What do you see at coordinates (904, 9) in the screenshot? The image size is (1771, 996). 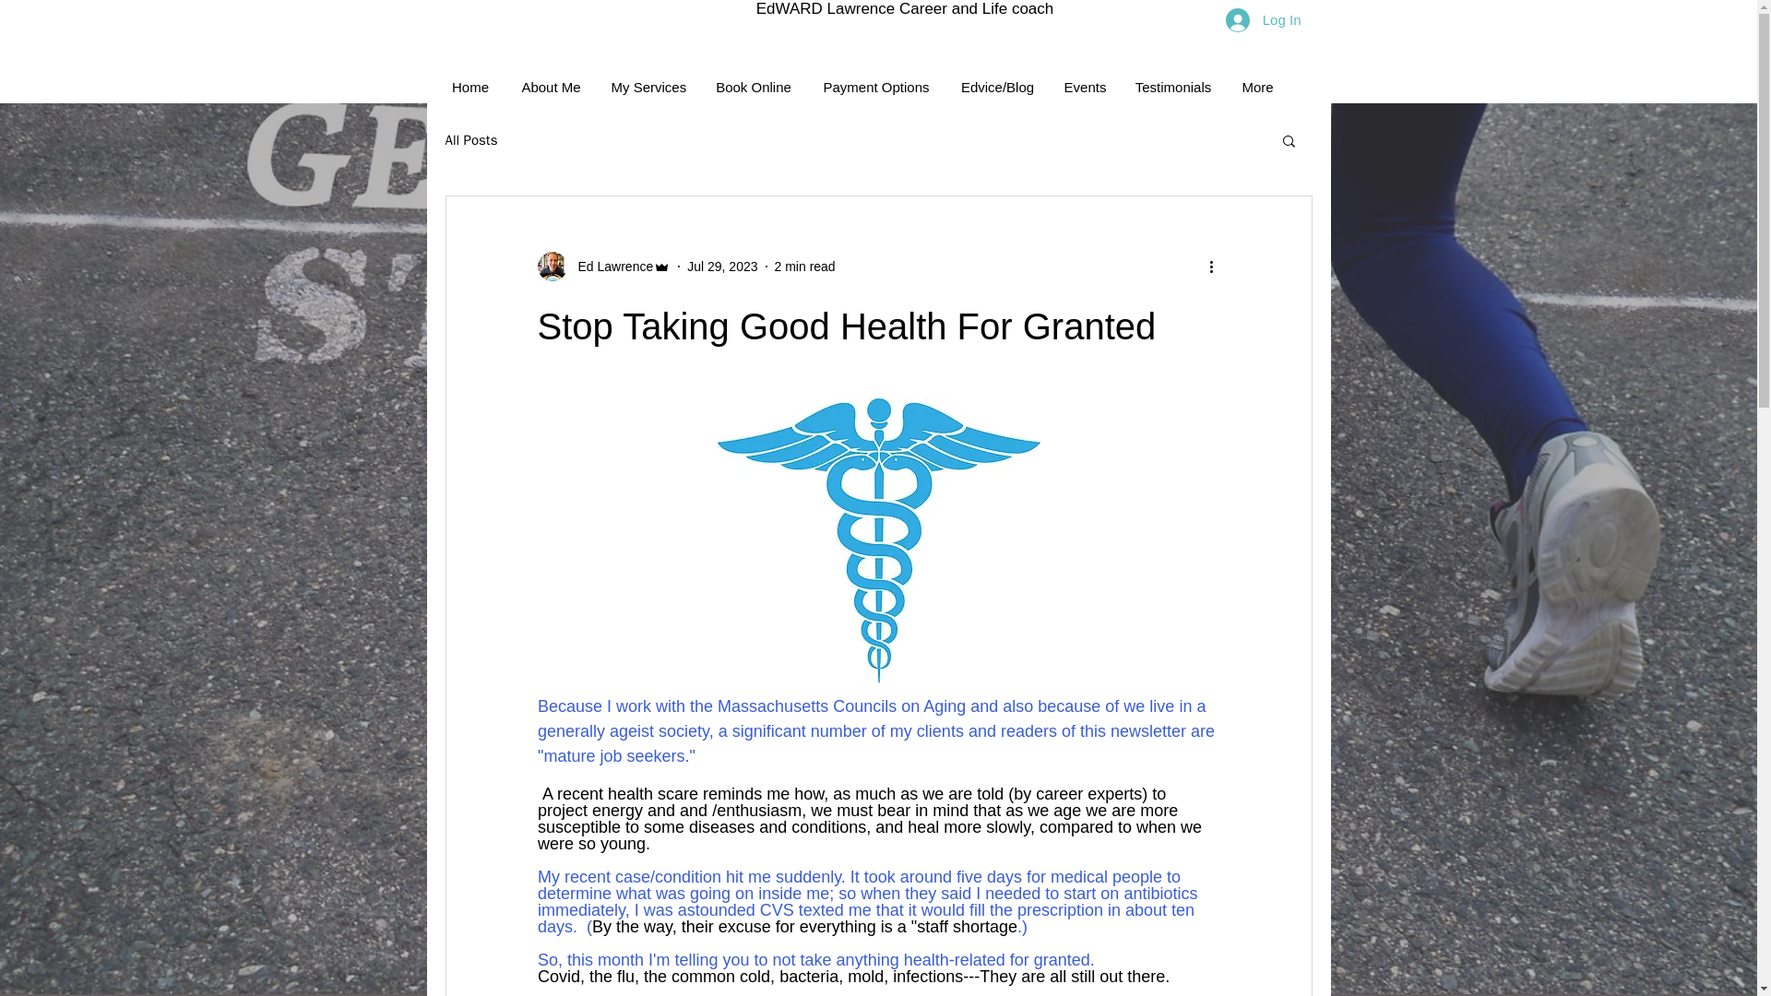 I see `EdWARD Lawrence Career and Life coach` at bounding box center [904, 9].